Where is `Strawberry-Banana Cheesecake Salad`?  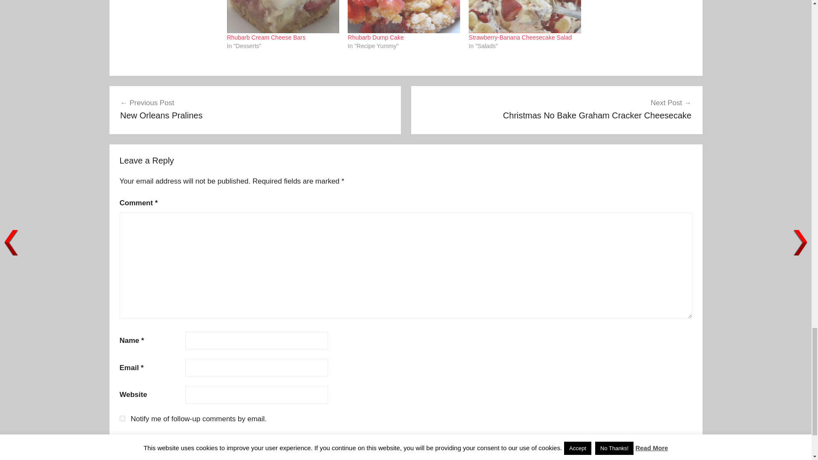
Strawberry-Banana Cheesecake Salad is located at coordinates (266, 37).